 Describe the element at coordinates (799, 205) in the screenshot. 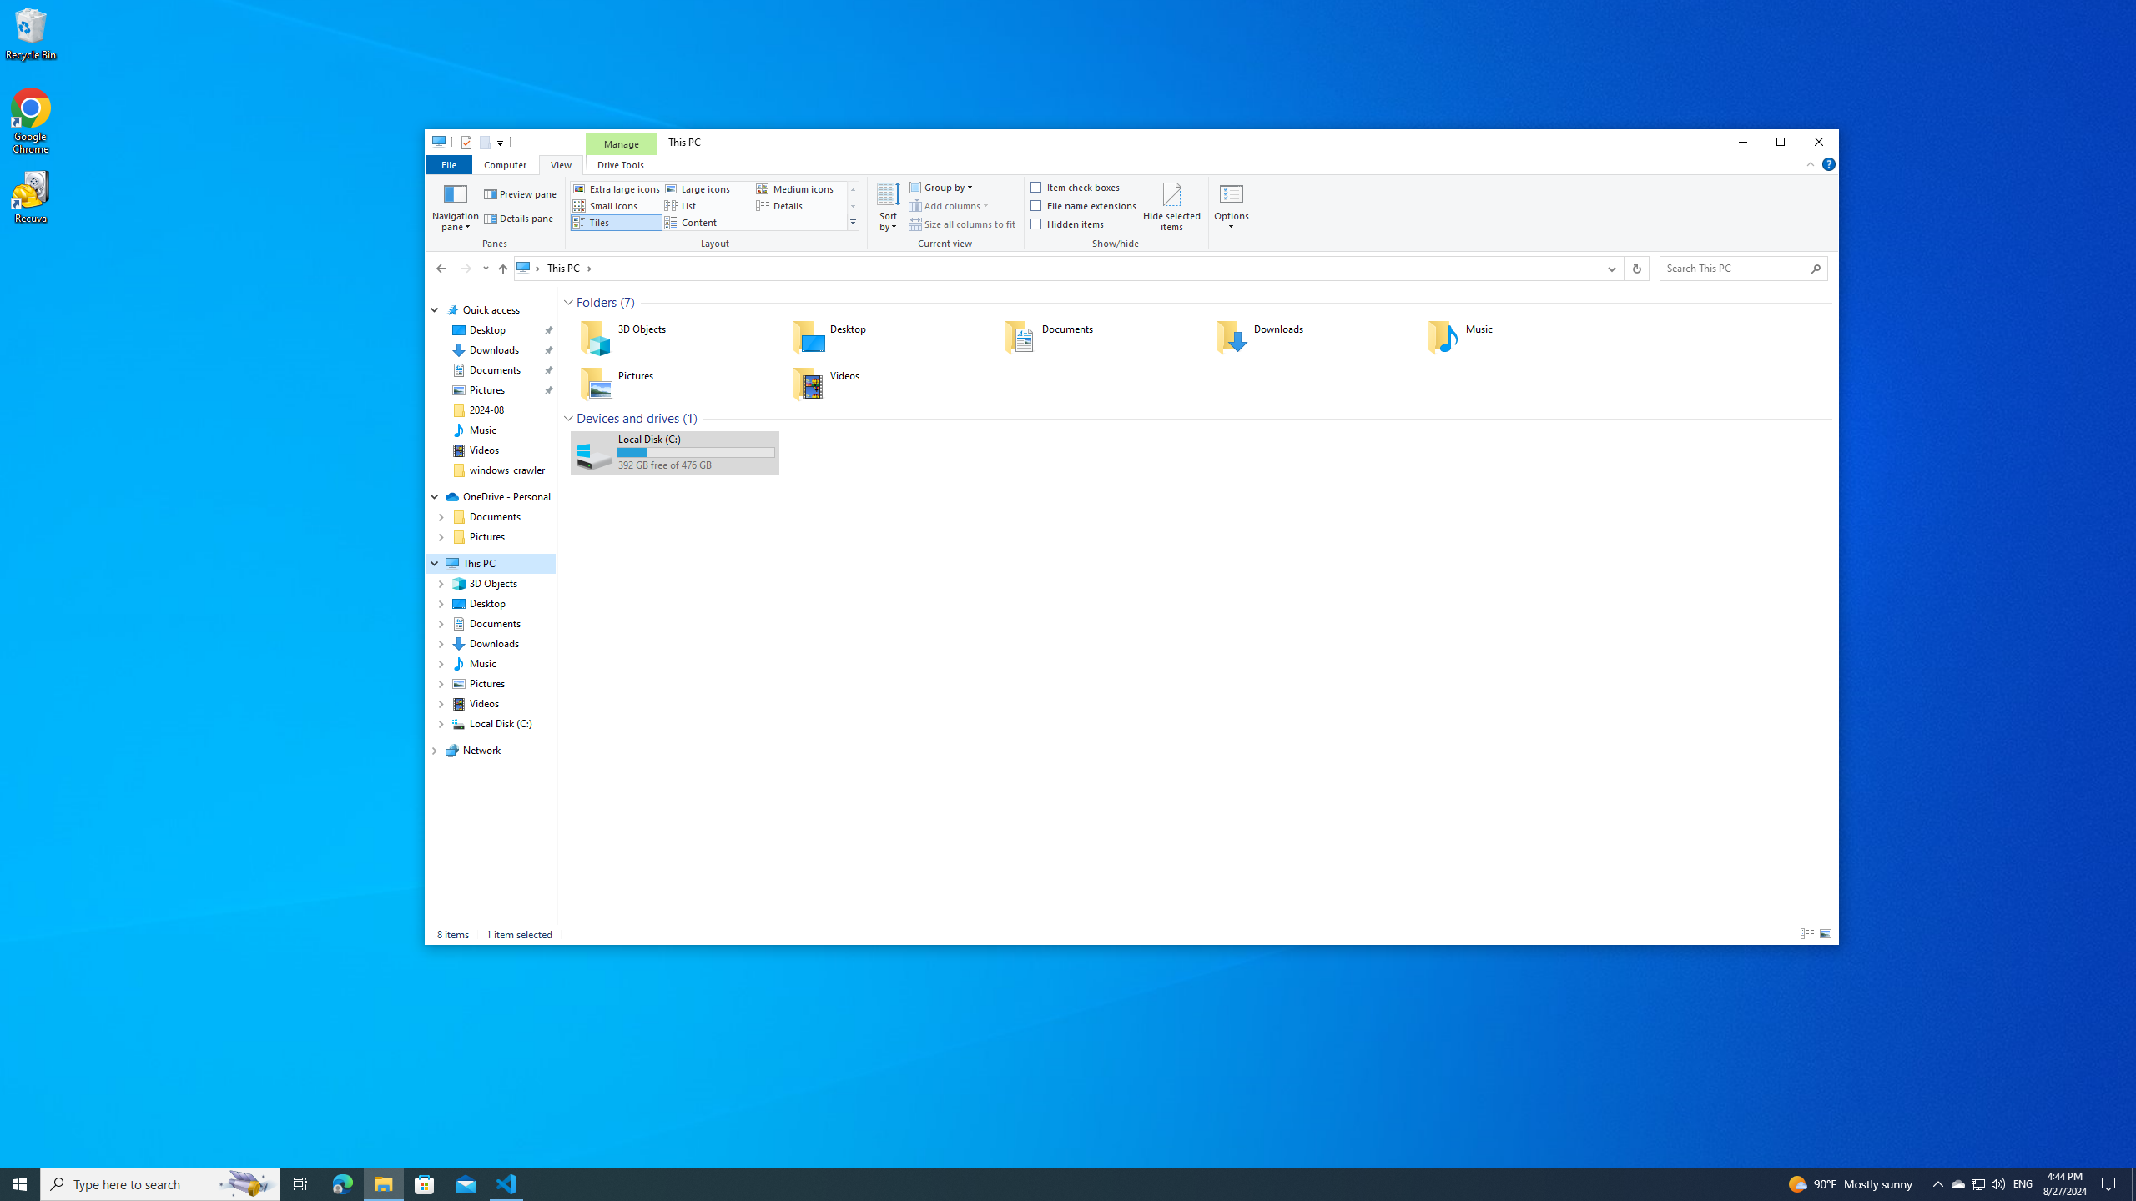

I see `Details` at that location.